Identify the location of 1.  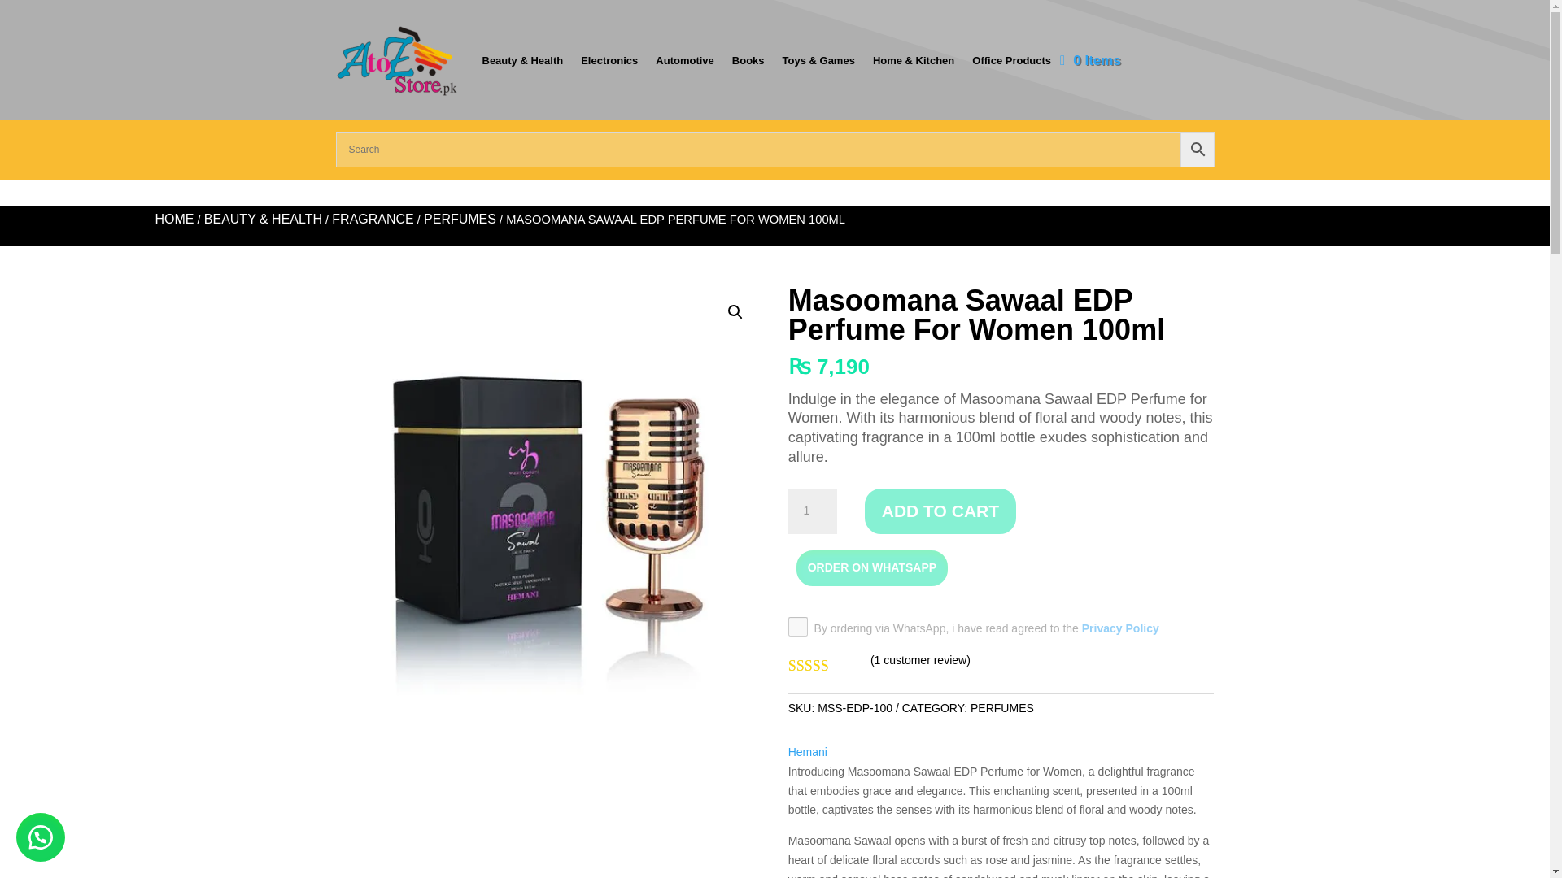
(813, 511).